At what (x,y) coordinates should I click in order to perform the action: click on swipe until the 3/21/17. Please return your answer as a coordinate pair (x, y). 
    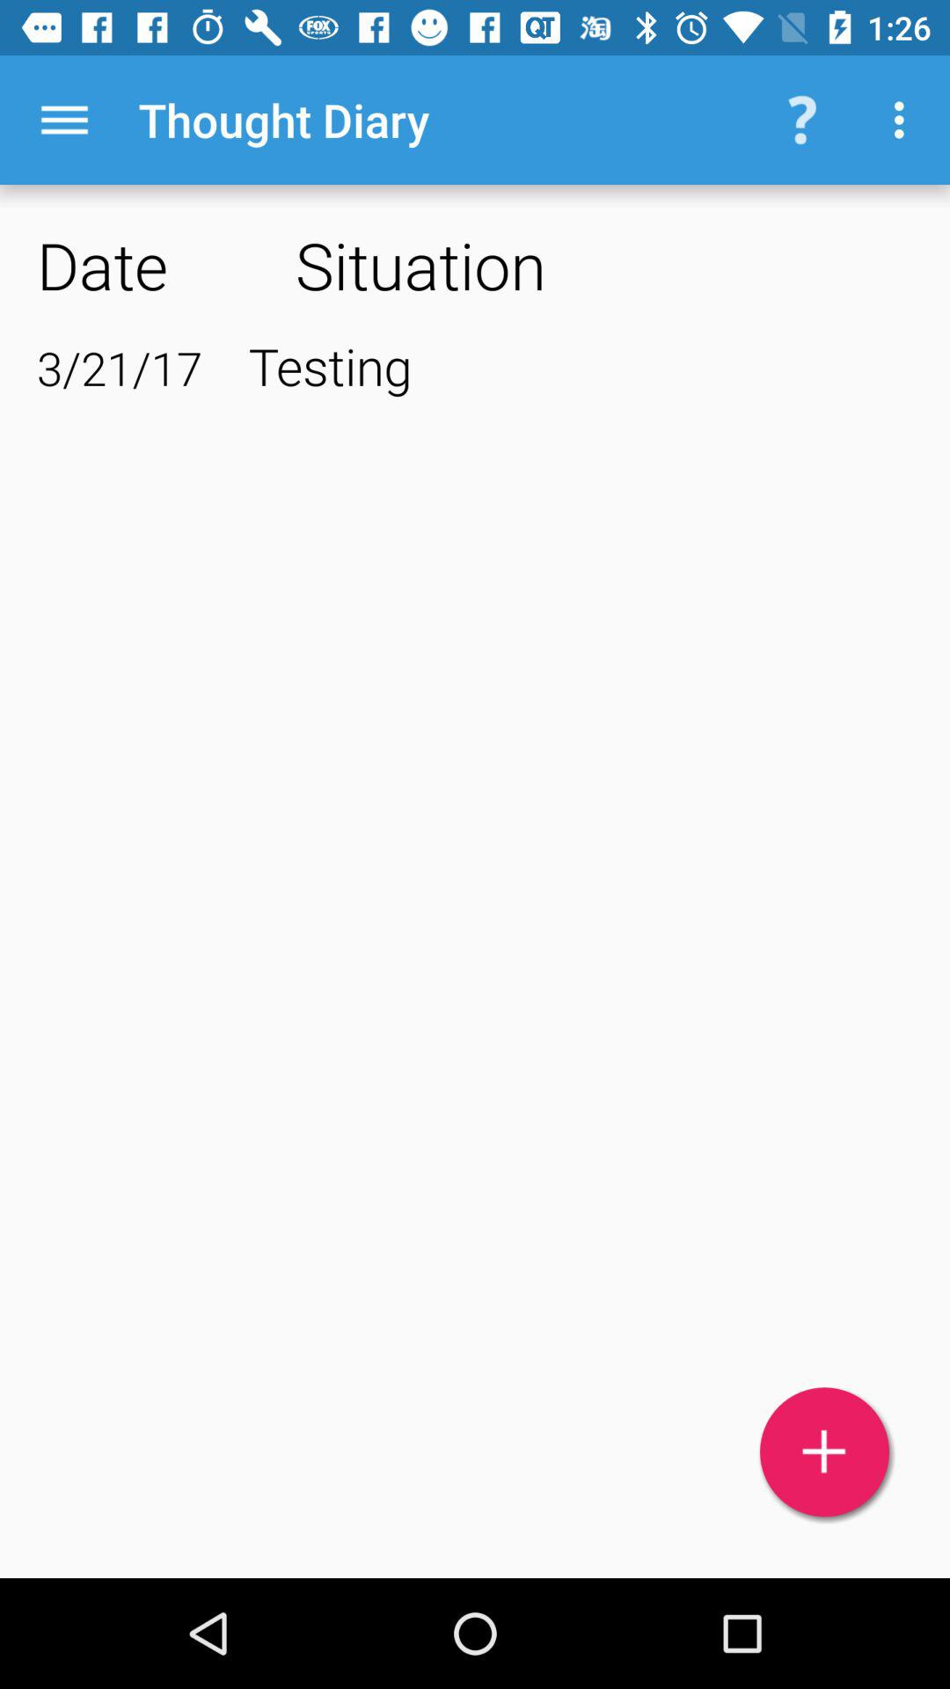
    Looking at the image, I should click on (120, 368).